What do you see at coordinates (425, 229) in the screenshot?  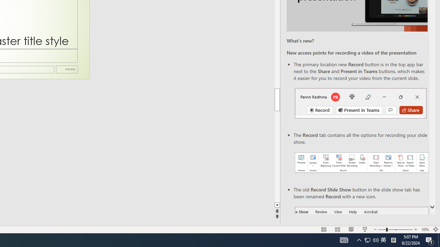 I see `Zoom 50%` at bounding box center [425, 229].